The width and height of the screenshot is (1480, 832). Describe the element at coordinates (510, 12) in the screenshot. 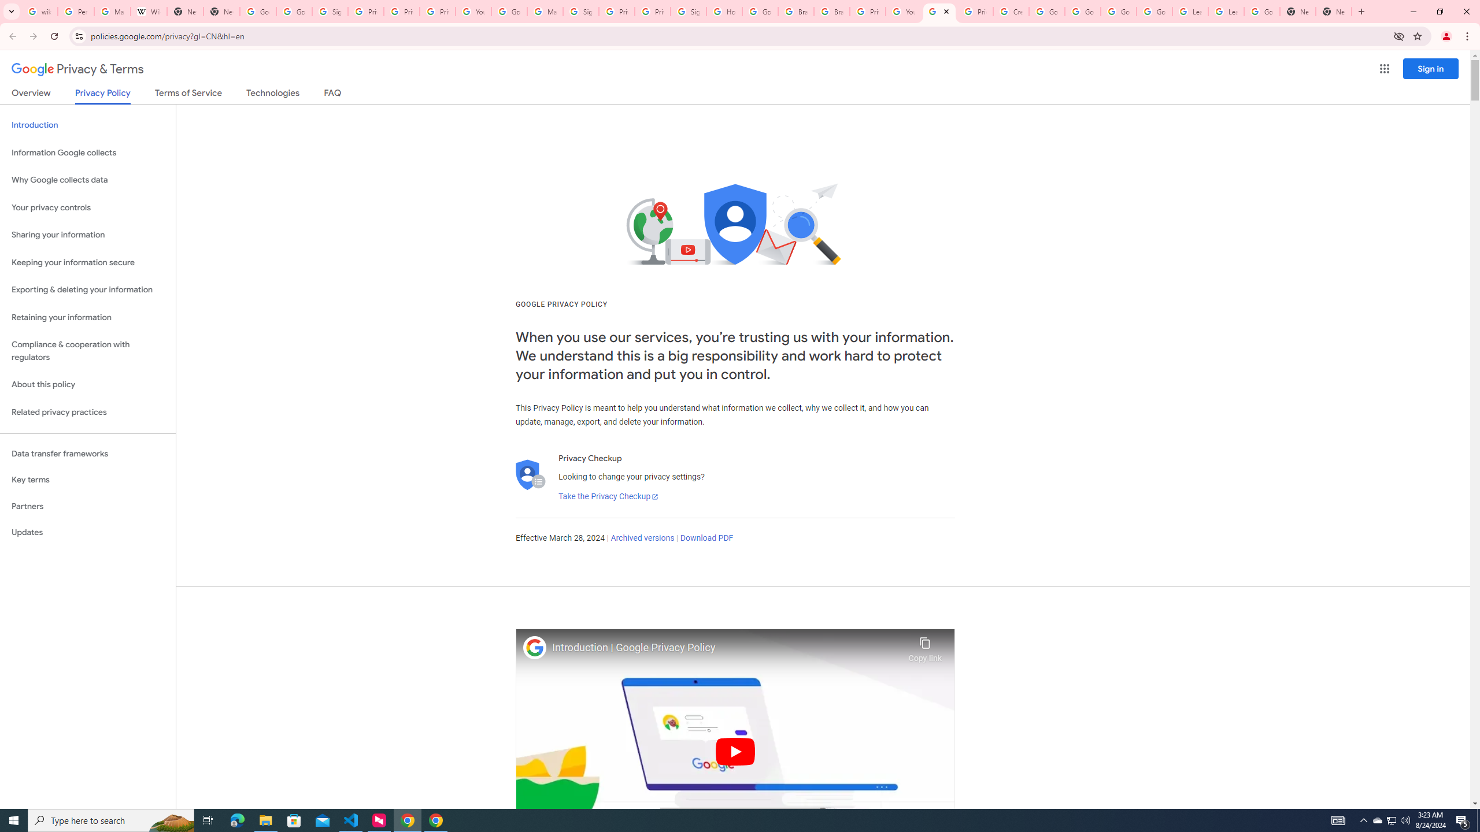

I see `Google Account Help` at that location.